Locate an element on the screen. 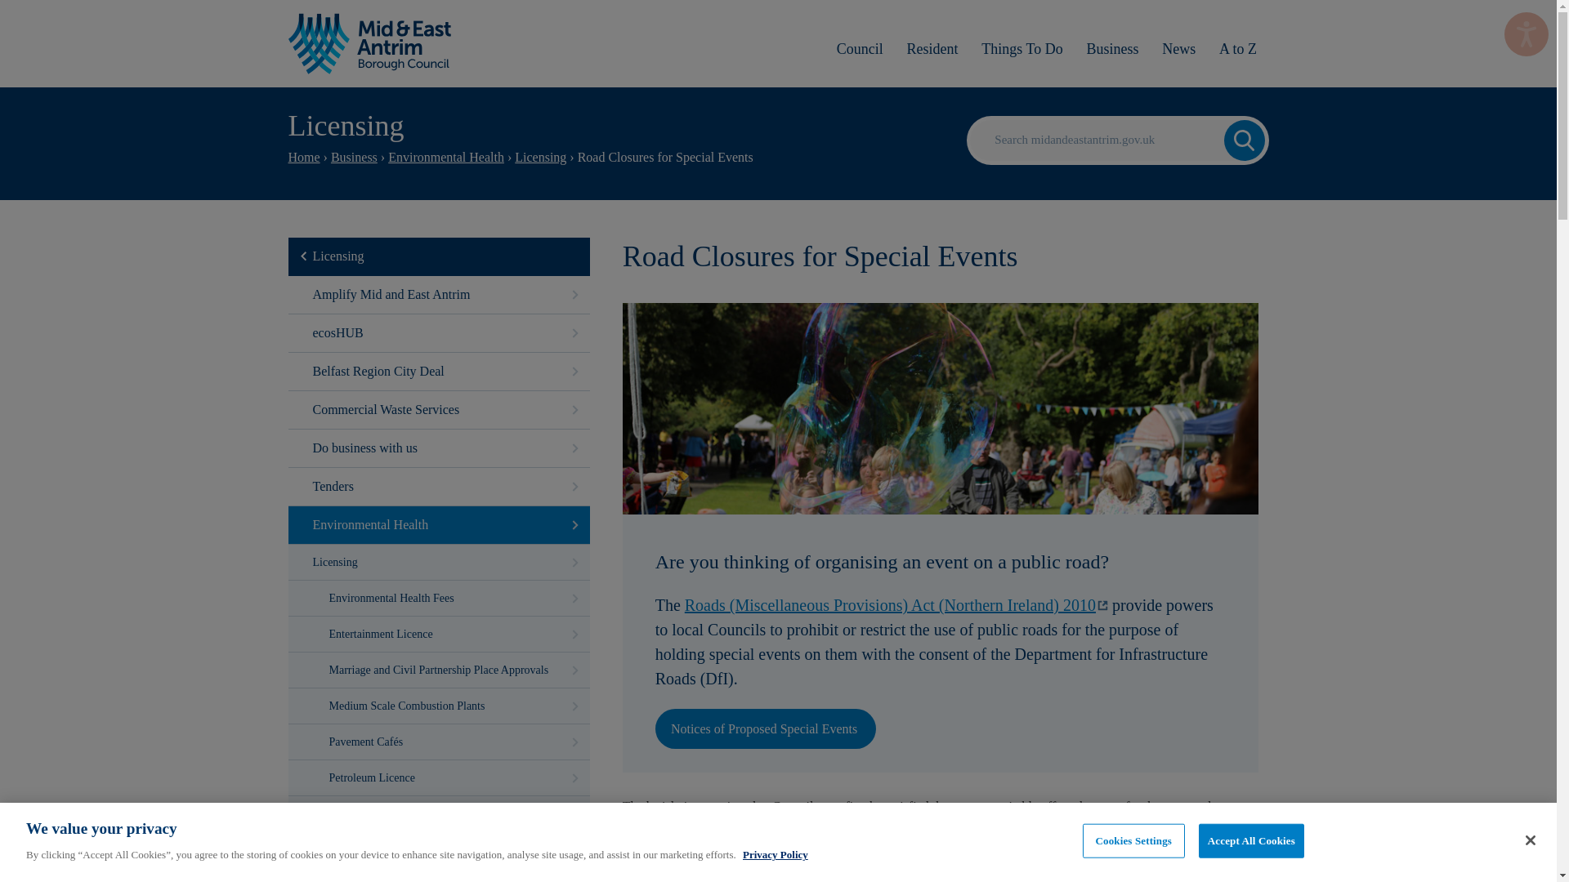 The image size is (1569, 882). Resident is located at coordinates (932, 48).